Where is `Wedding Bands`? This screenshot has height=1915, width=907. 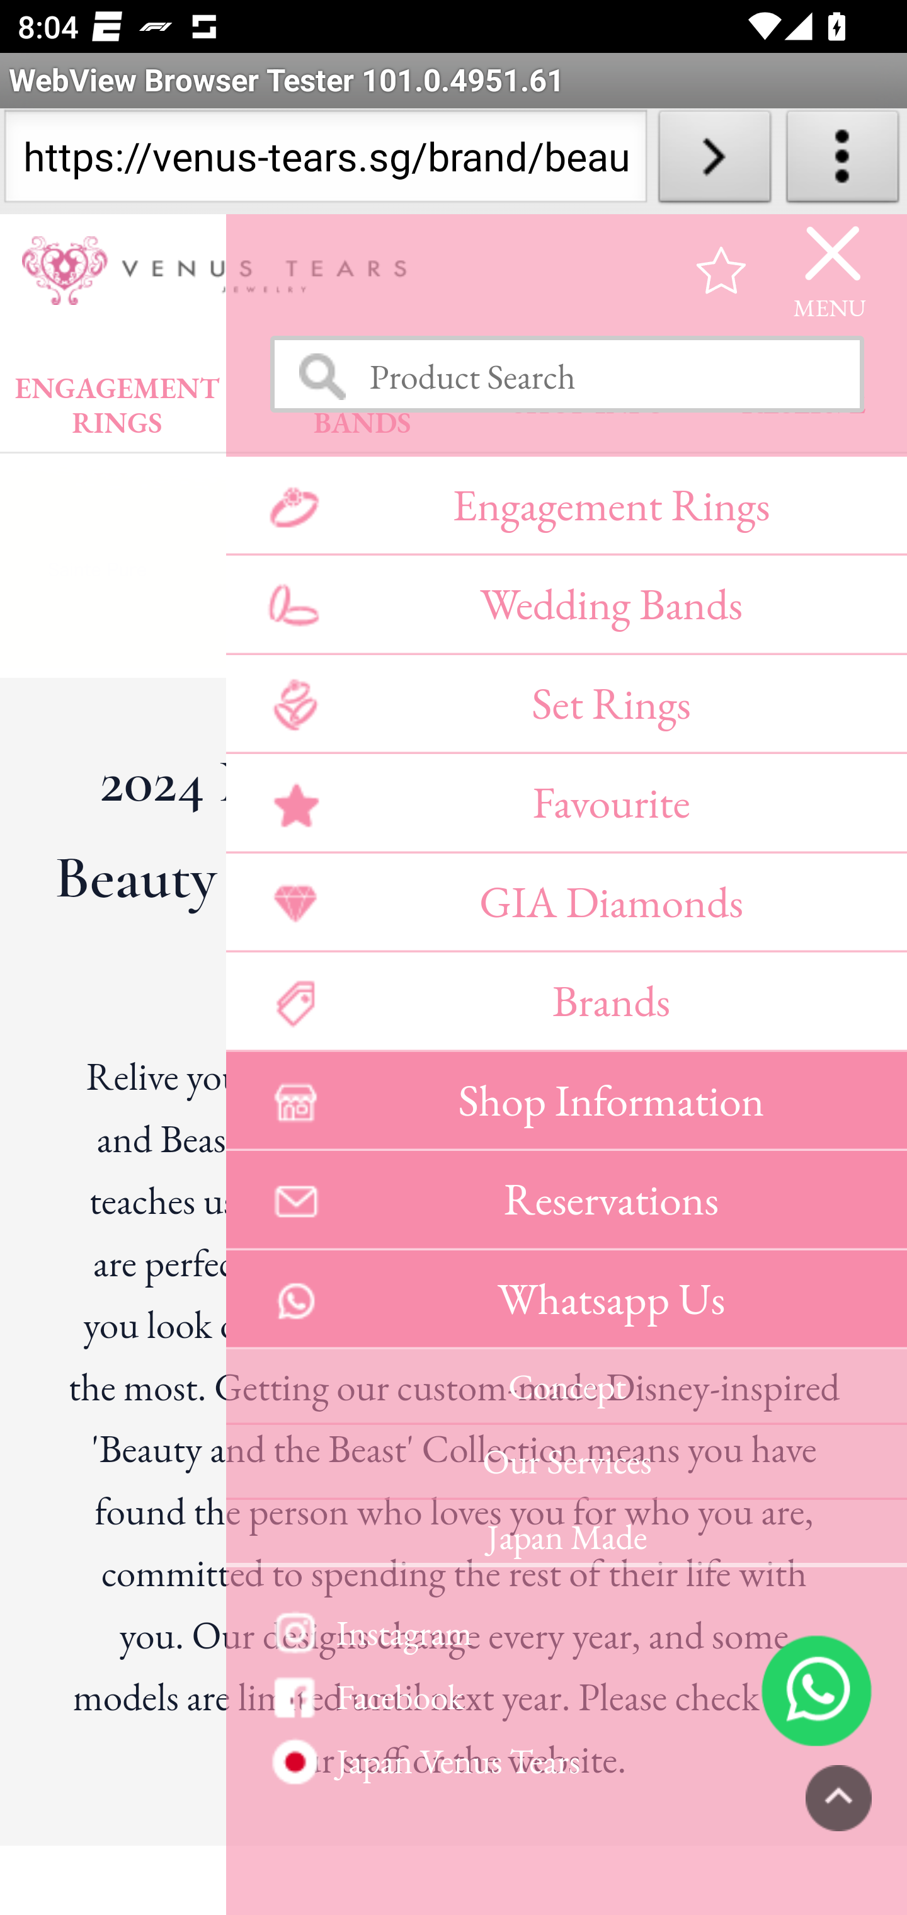 Wedding Bands is located at coordinates (566, 607).